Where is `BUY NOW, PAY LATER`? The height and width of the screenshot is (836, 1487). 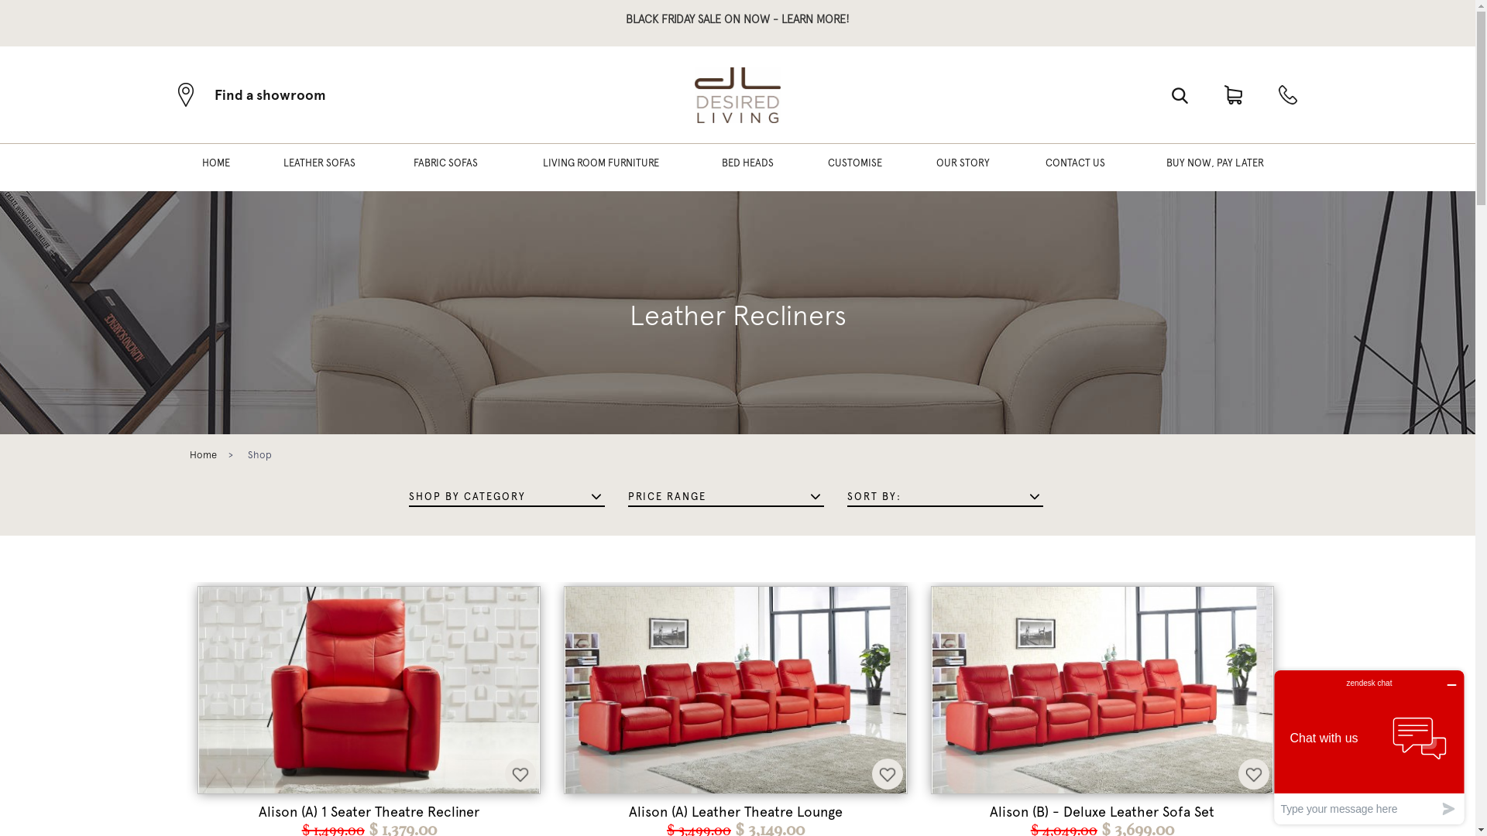
BUY NOW, PAY LATER is located at coordinates (1215, 167).